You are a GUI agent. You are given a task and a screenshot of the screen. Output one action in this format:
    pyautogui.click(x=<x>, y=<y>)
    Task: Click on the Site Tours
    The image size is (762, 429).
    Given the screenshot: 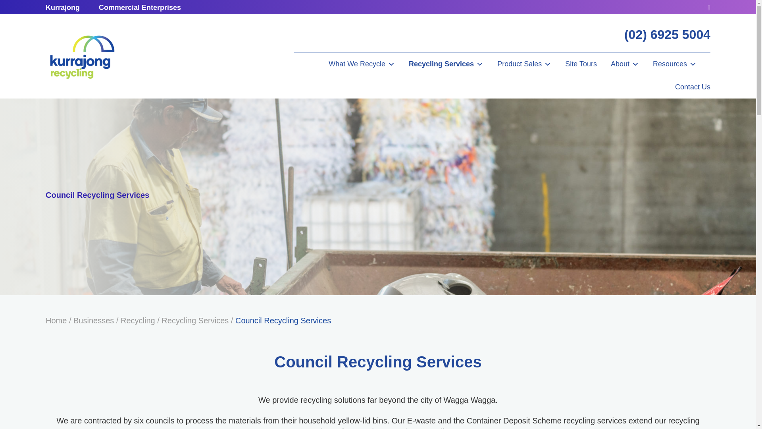 What is the action you would take?
    pyautogui.click(x=581, y=64)
    